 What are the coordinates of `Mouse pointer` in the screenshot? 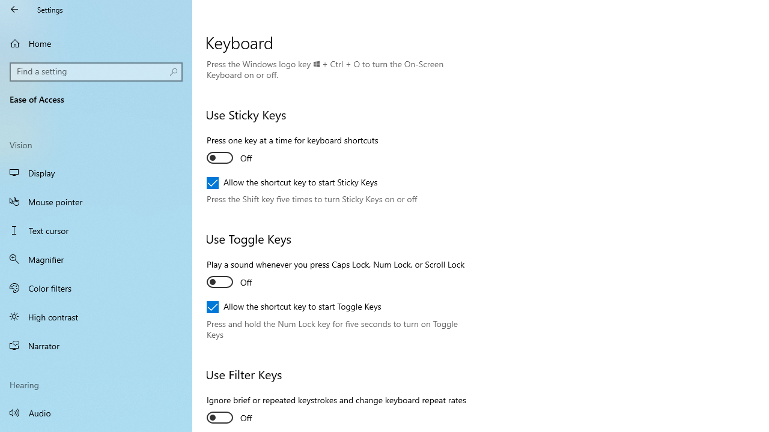 It's located at (96, 202).